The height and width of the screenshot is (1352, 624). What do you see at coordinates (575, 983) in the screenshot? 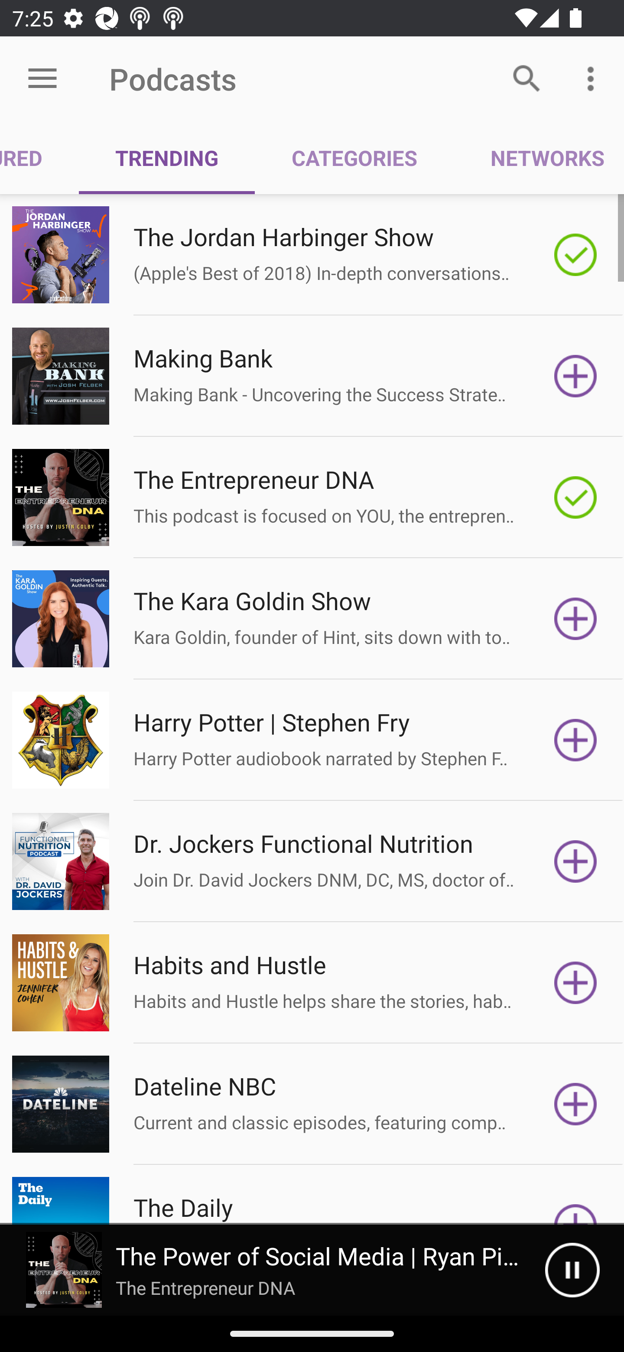
I see `Subscribe` at bounding box center [575, 983].